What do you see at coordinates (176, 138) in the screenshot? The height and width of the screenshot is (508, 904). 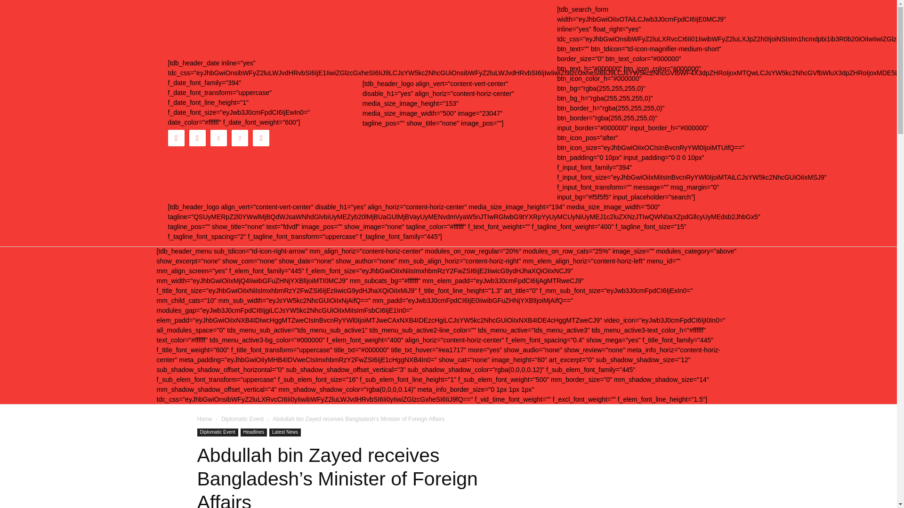 I see `Facebook` at bounding box center [176, 138].